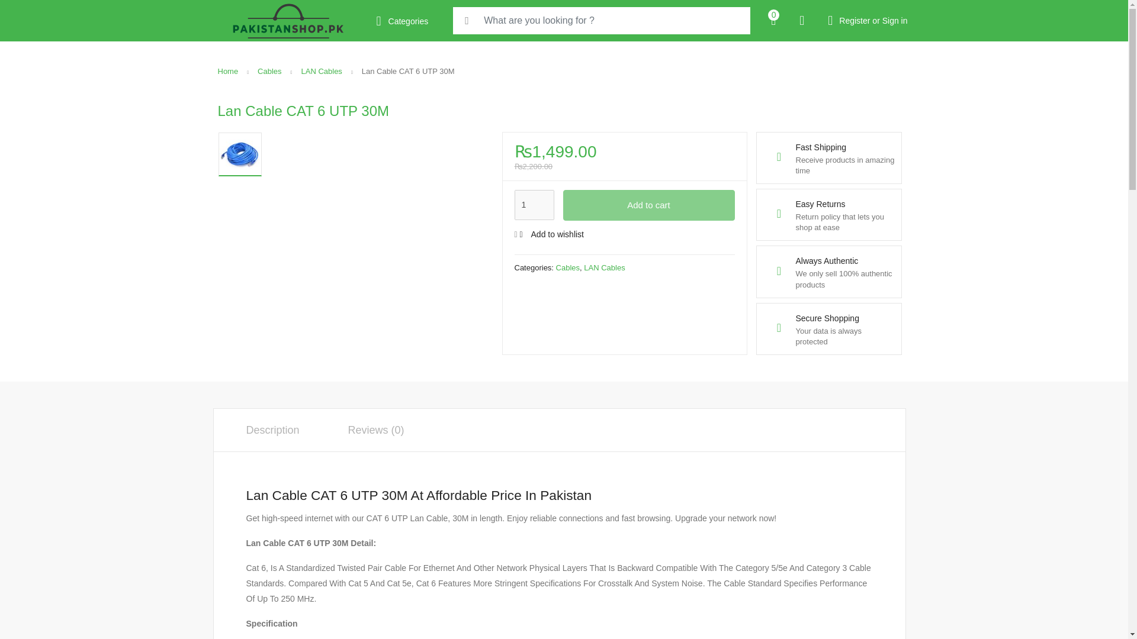 This screenshot has width=1137, height=639. I want to click on 1, so click(534, 205).